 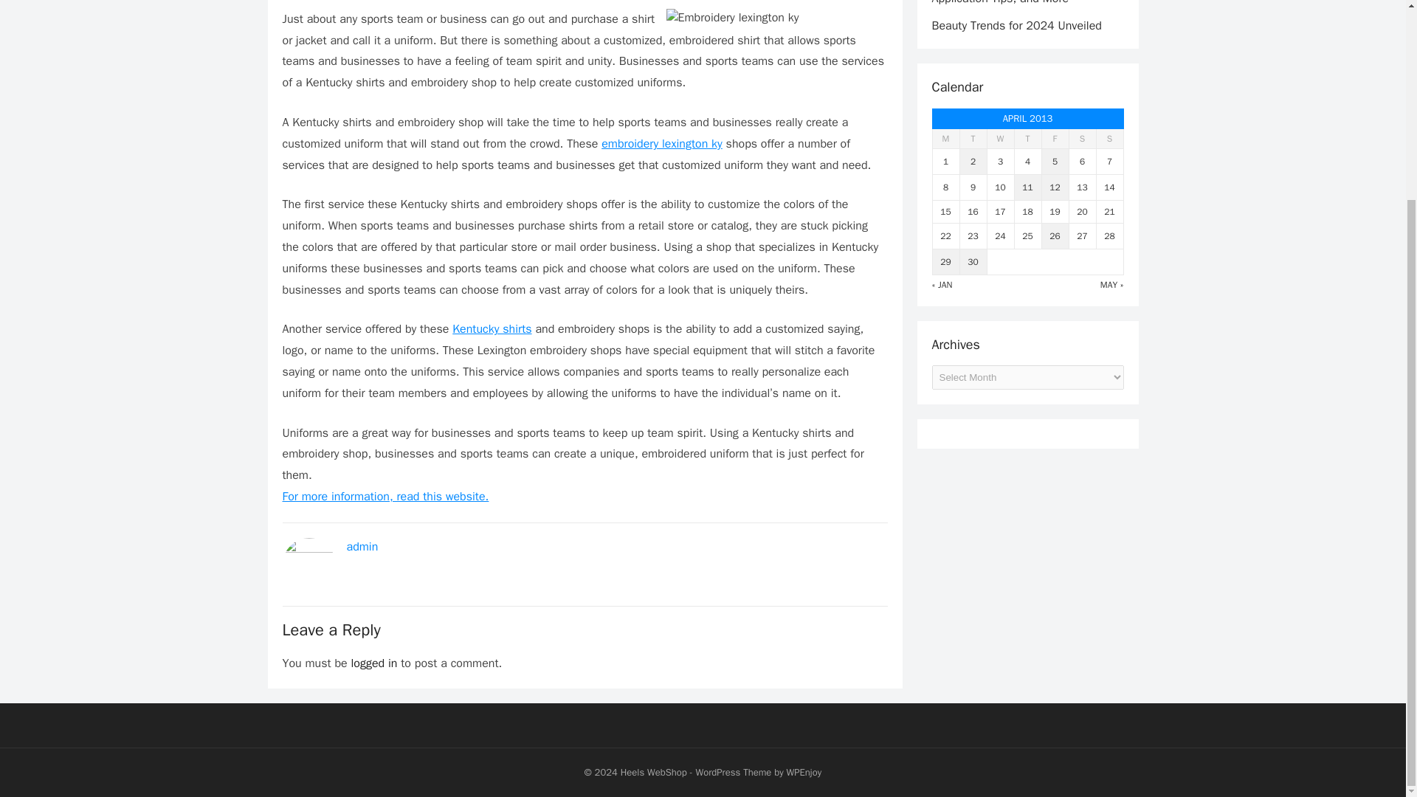 What do you see at coordinates (945, 139) in the screenshot?
I see `Monday` at bounding box center [945, 139].